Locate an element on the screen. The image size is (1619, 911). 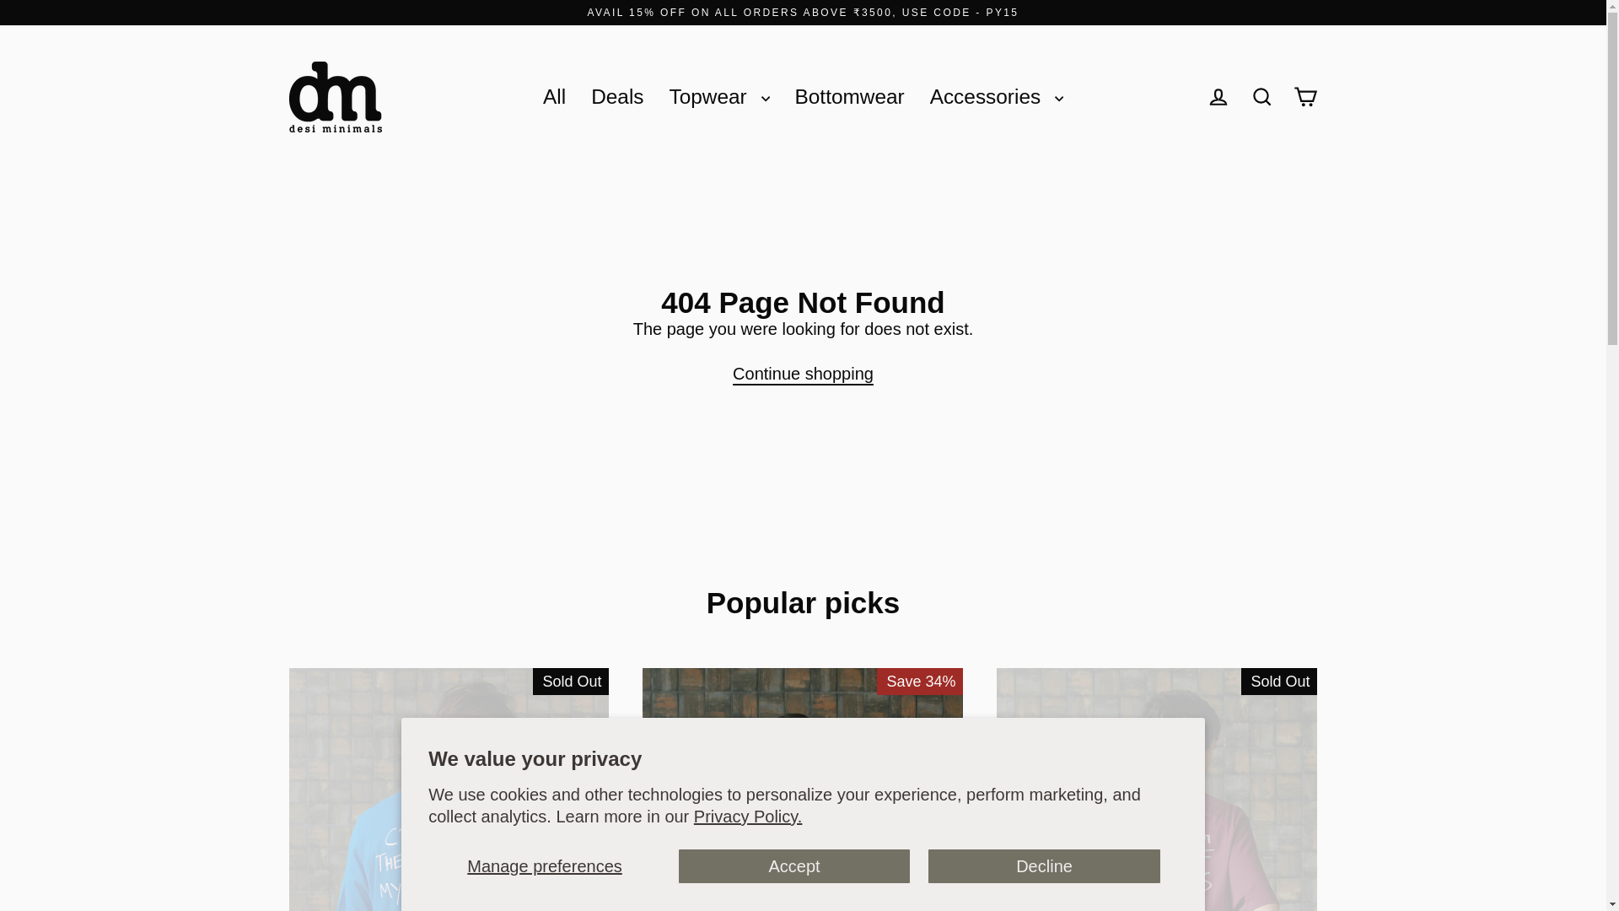
Accept is located at coordinates (794, 865).